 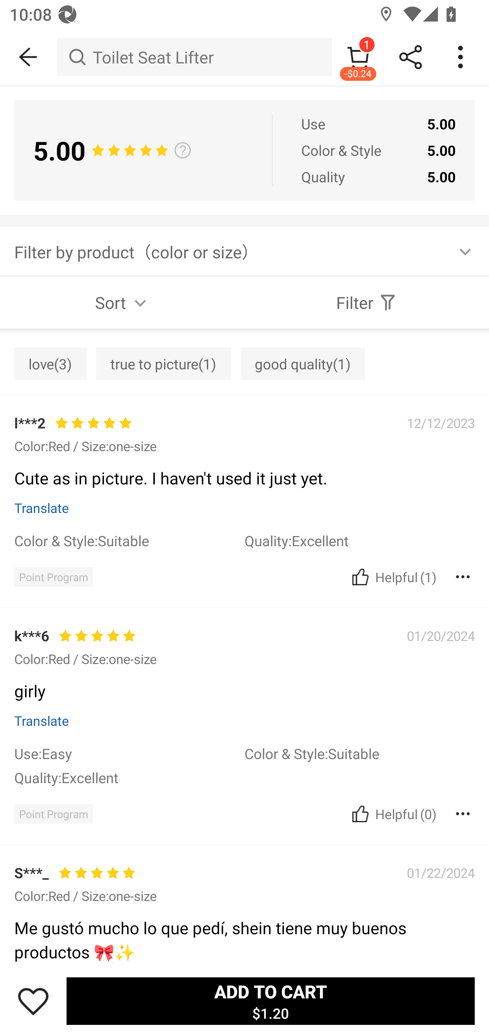 I want to click on true to picture(1), so click(x=163, y=364).